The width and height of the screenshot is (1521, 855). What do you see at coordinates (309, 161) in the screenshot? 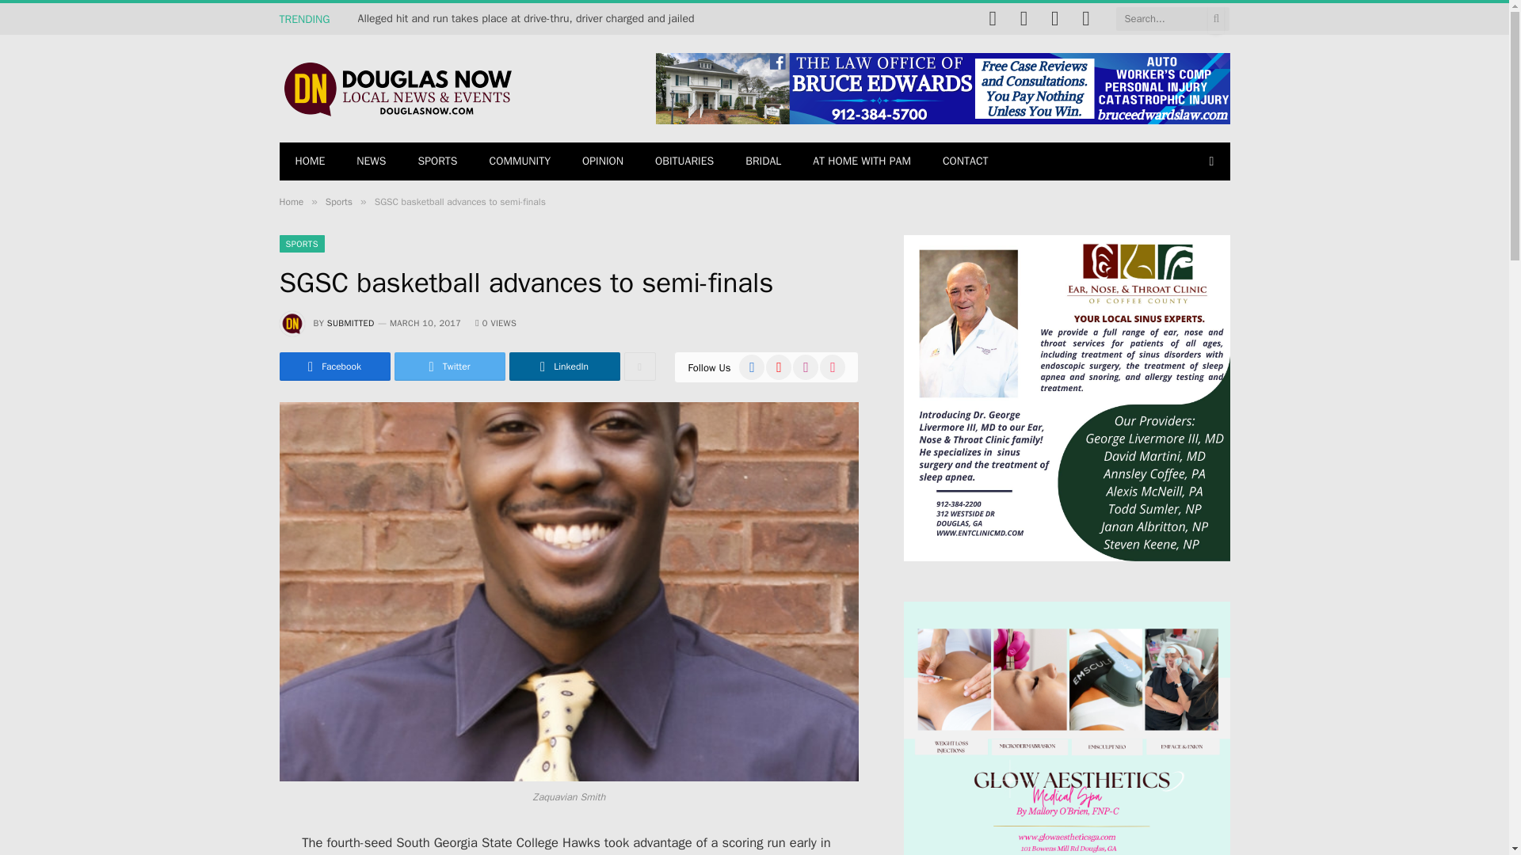
I see `HOME` at bounding box center [309, 161].